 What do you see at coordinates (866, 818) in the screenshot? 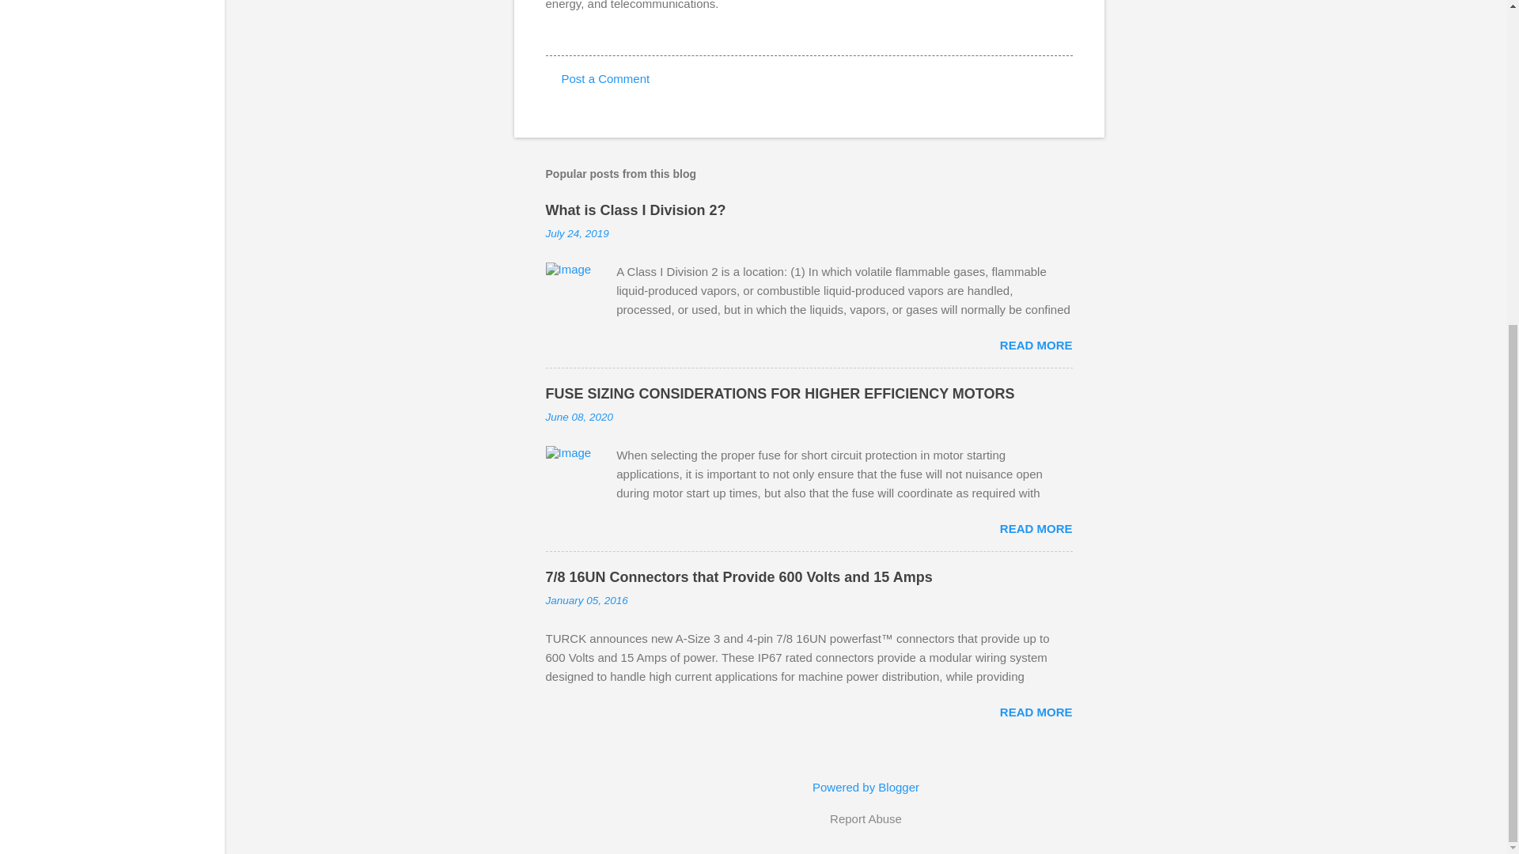
I see `Report Abuse` at bounding box center [866, 818].